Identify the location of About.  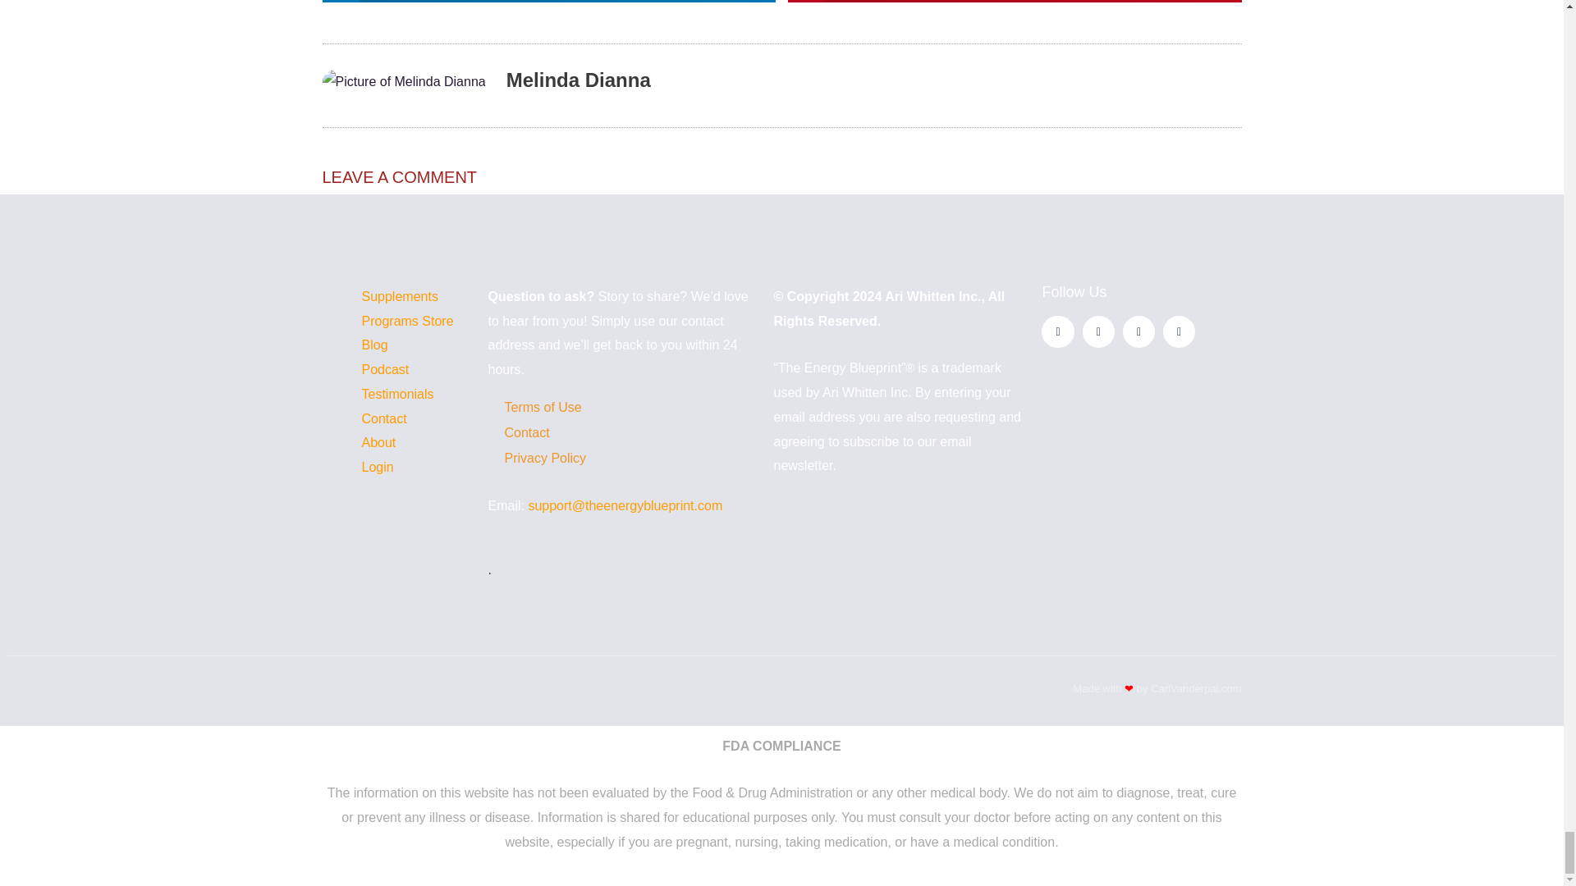
(378, 442).